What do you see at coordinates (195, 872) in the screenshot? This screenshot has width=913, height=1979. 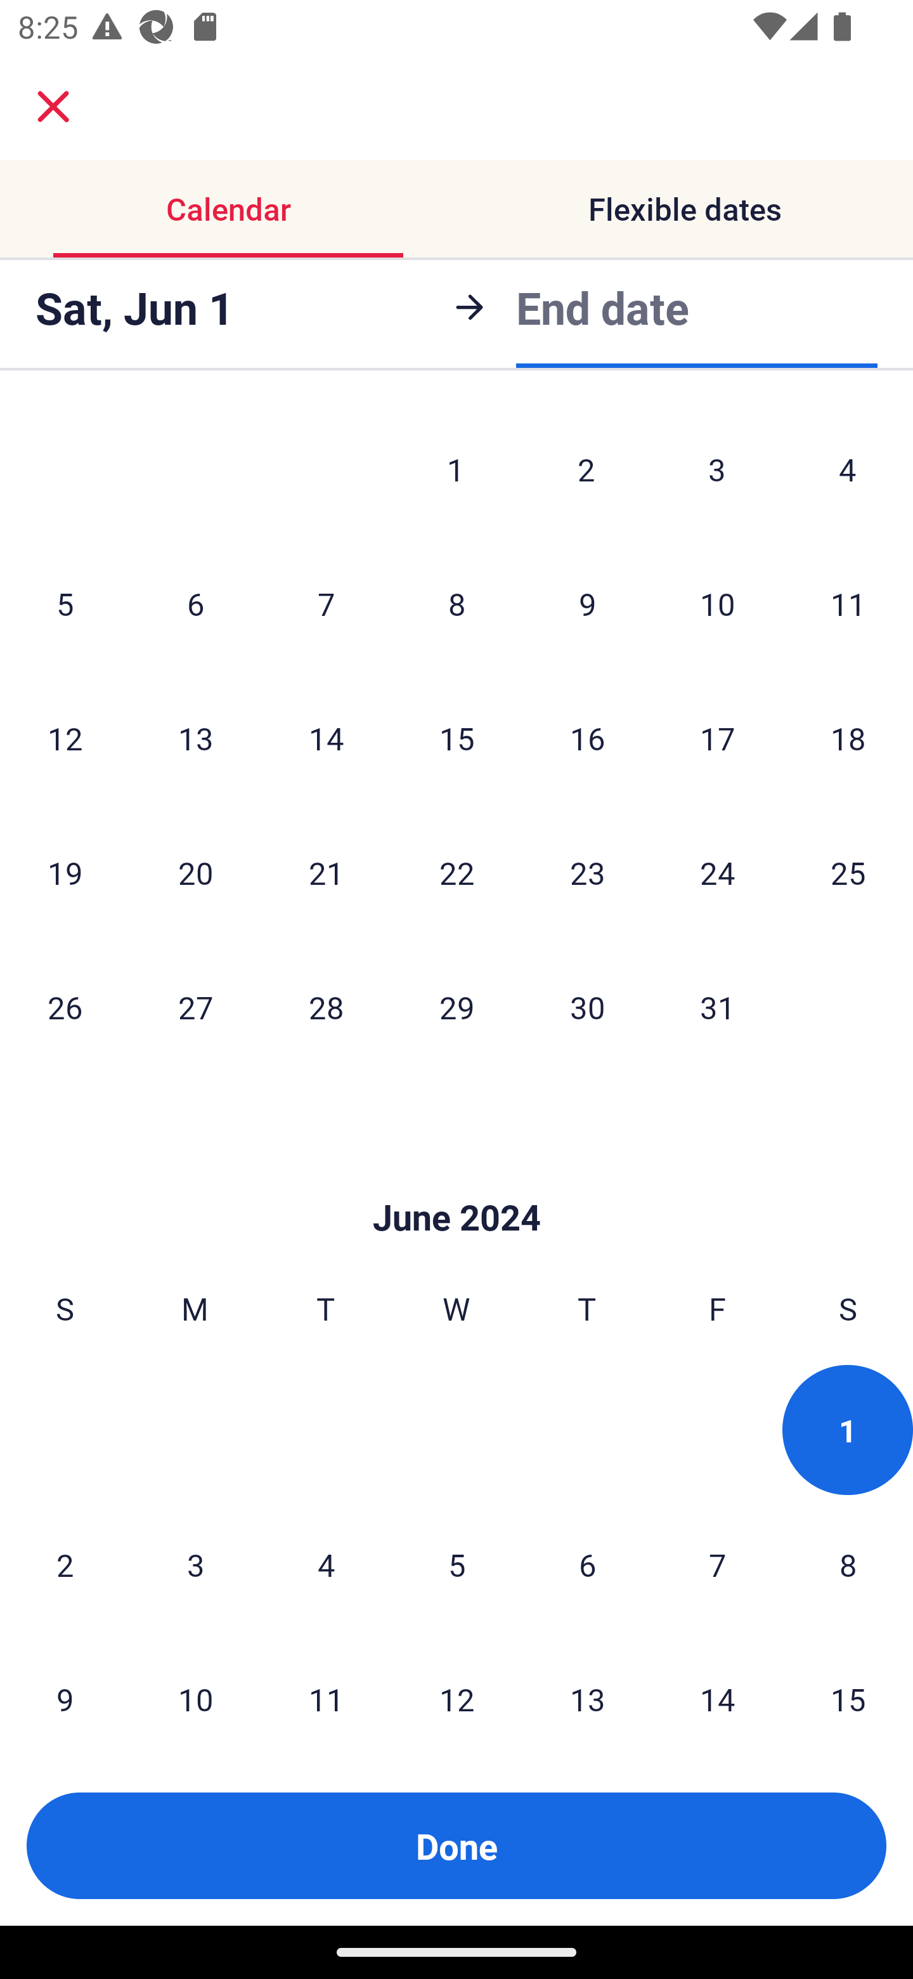 I see `20 Monday, May 20, 2024` at bounding box center [195, 872].